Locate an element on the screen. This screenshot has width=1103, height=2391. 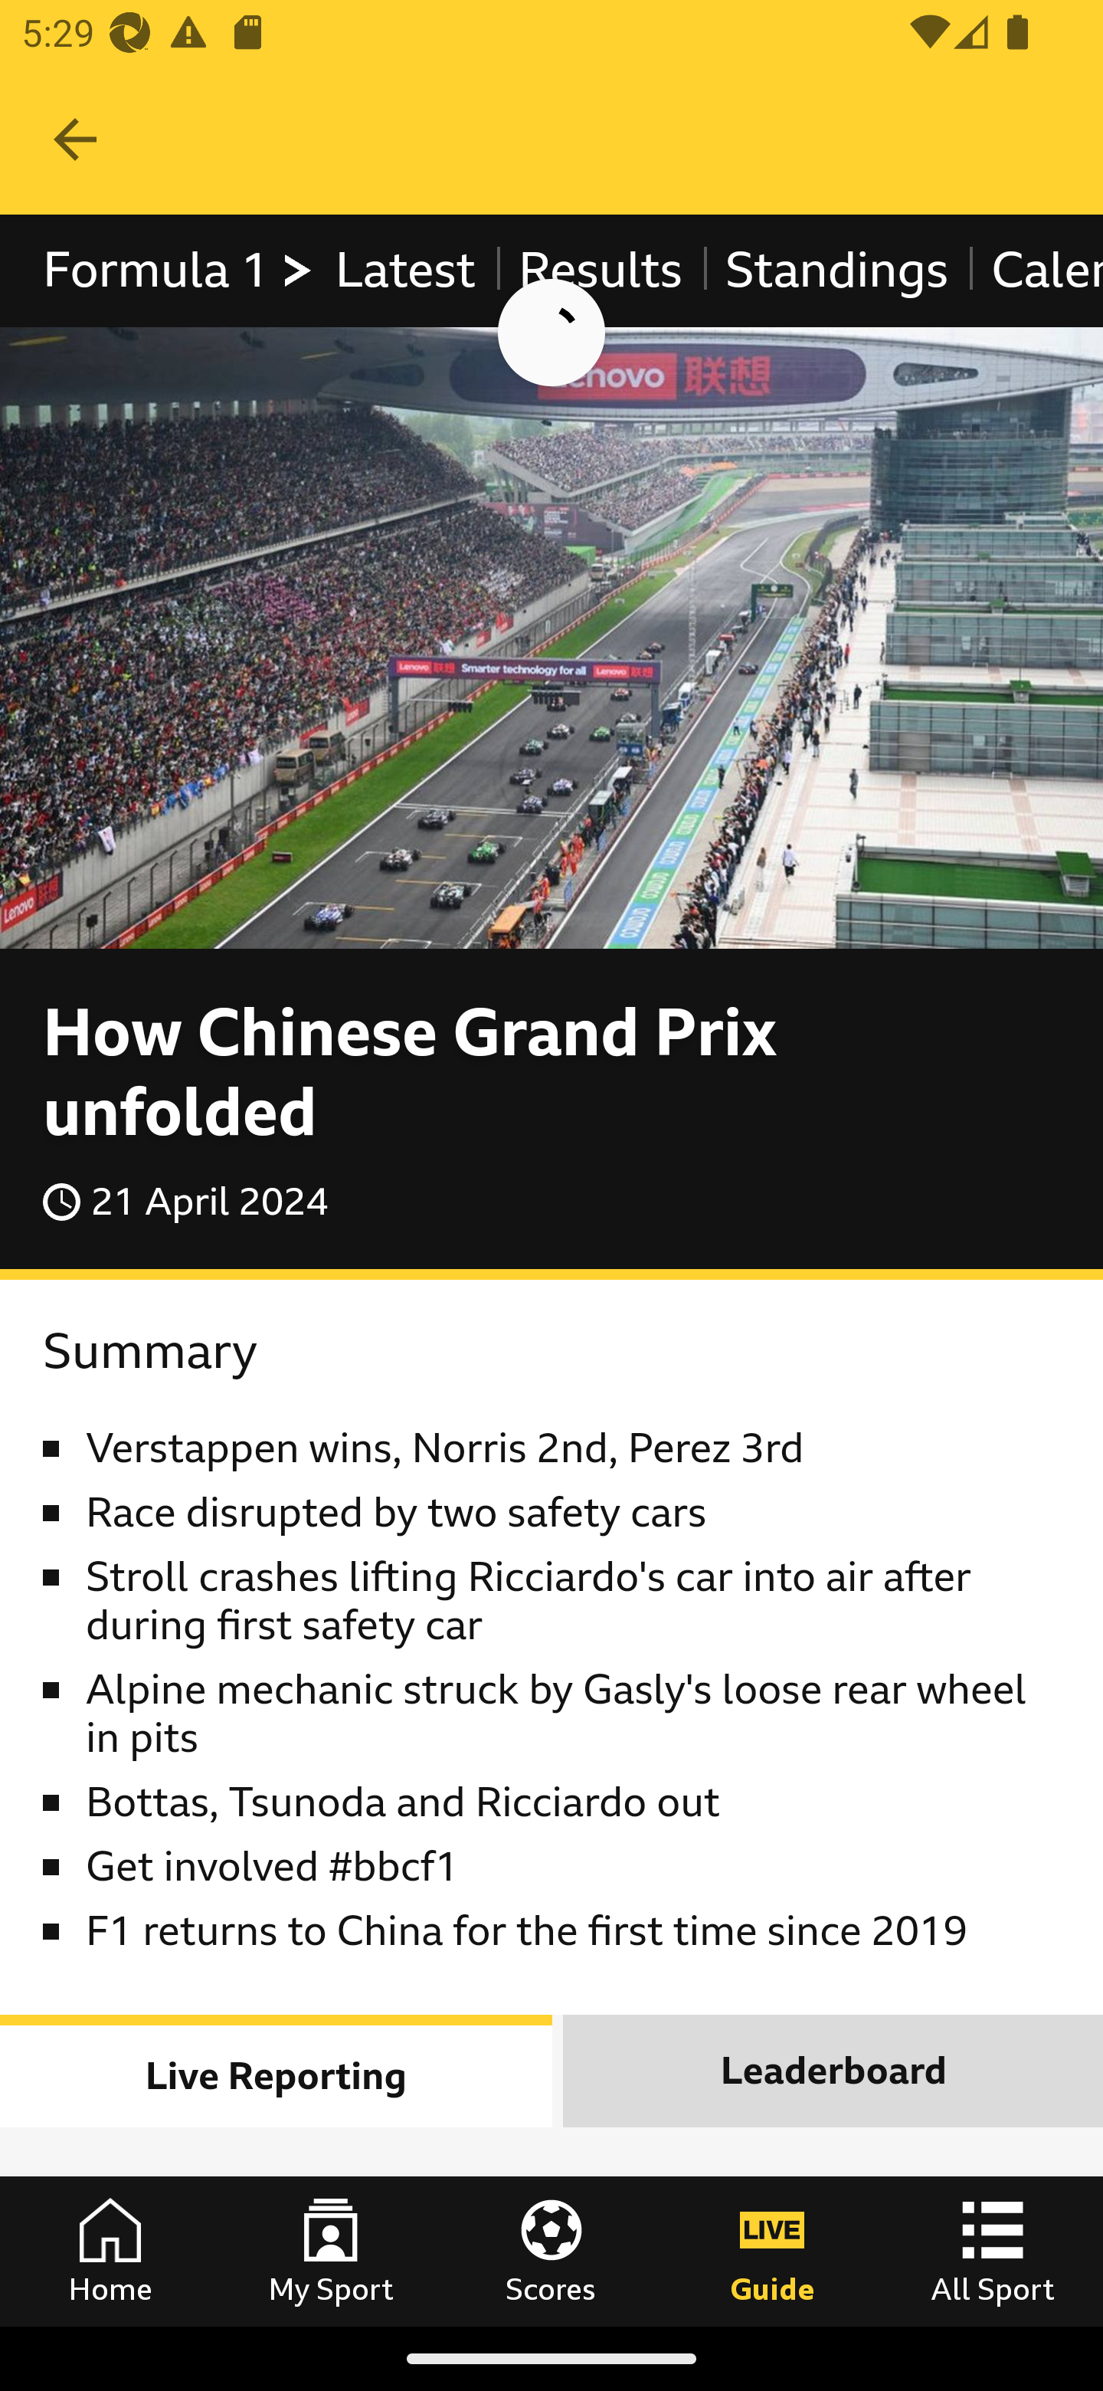
Leaderboard is located at coordinates (833, 2070).